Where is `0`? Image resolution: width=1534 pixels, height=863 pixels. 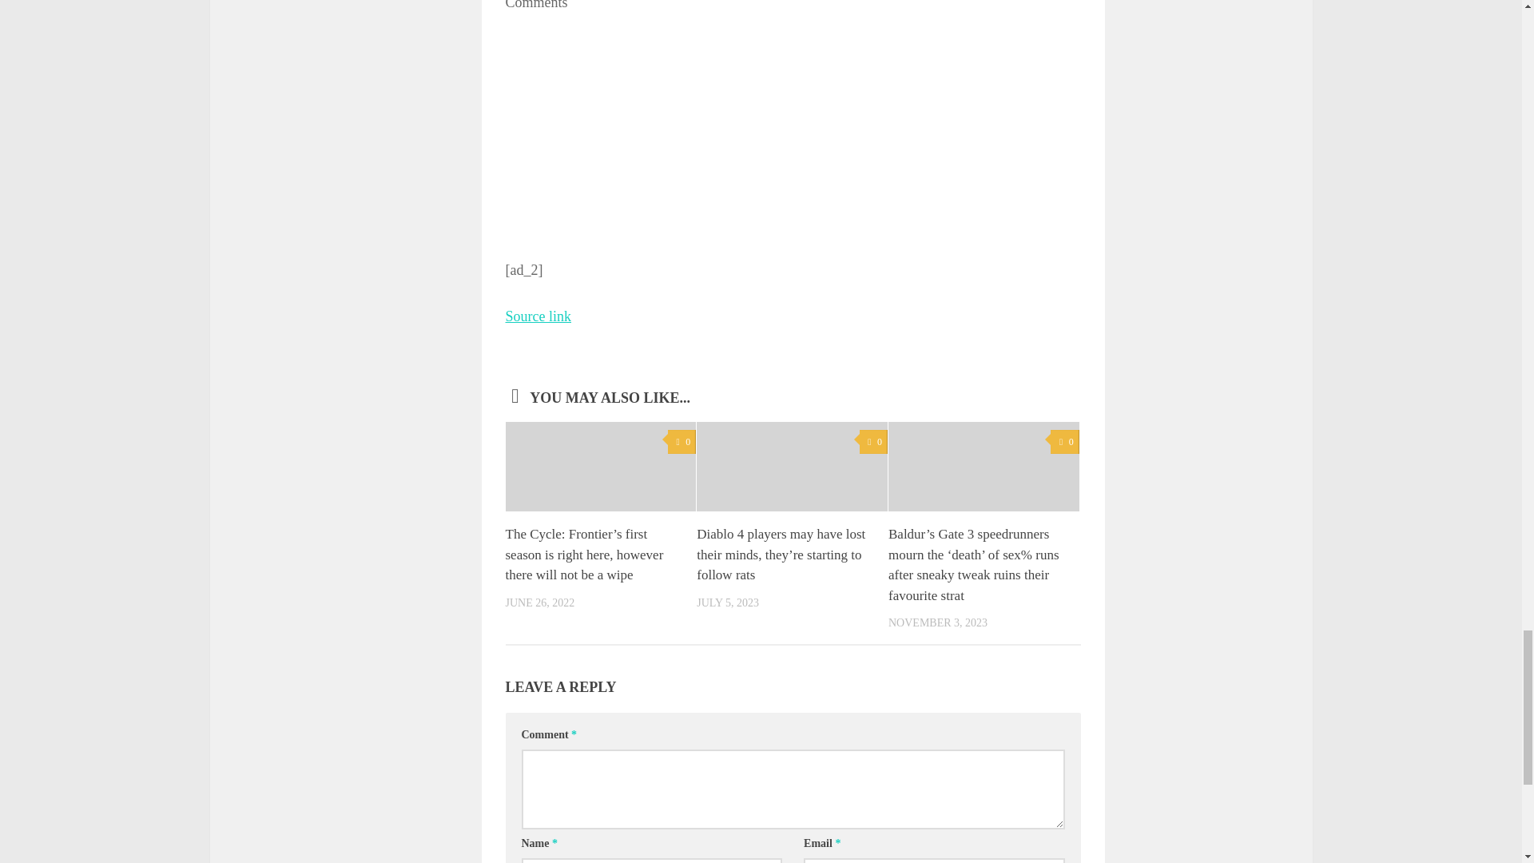
0 is located at coordinates (873, 442).